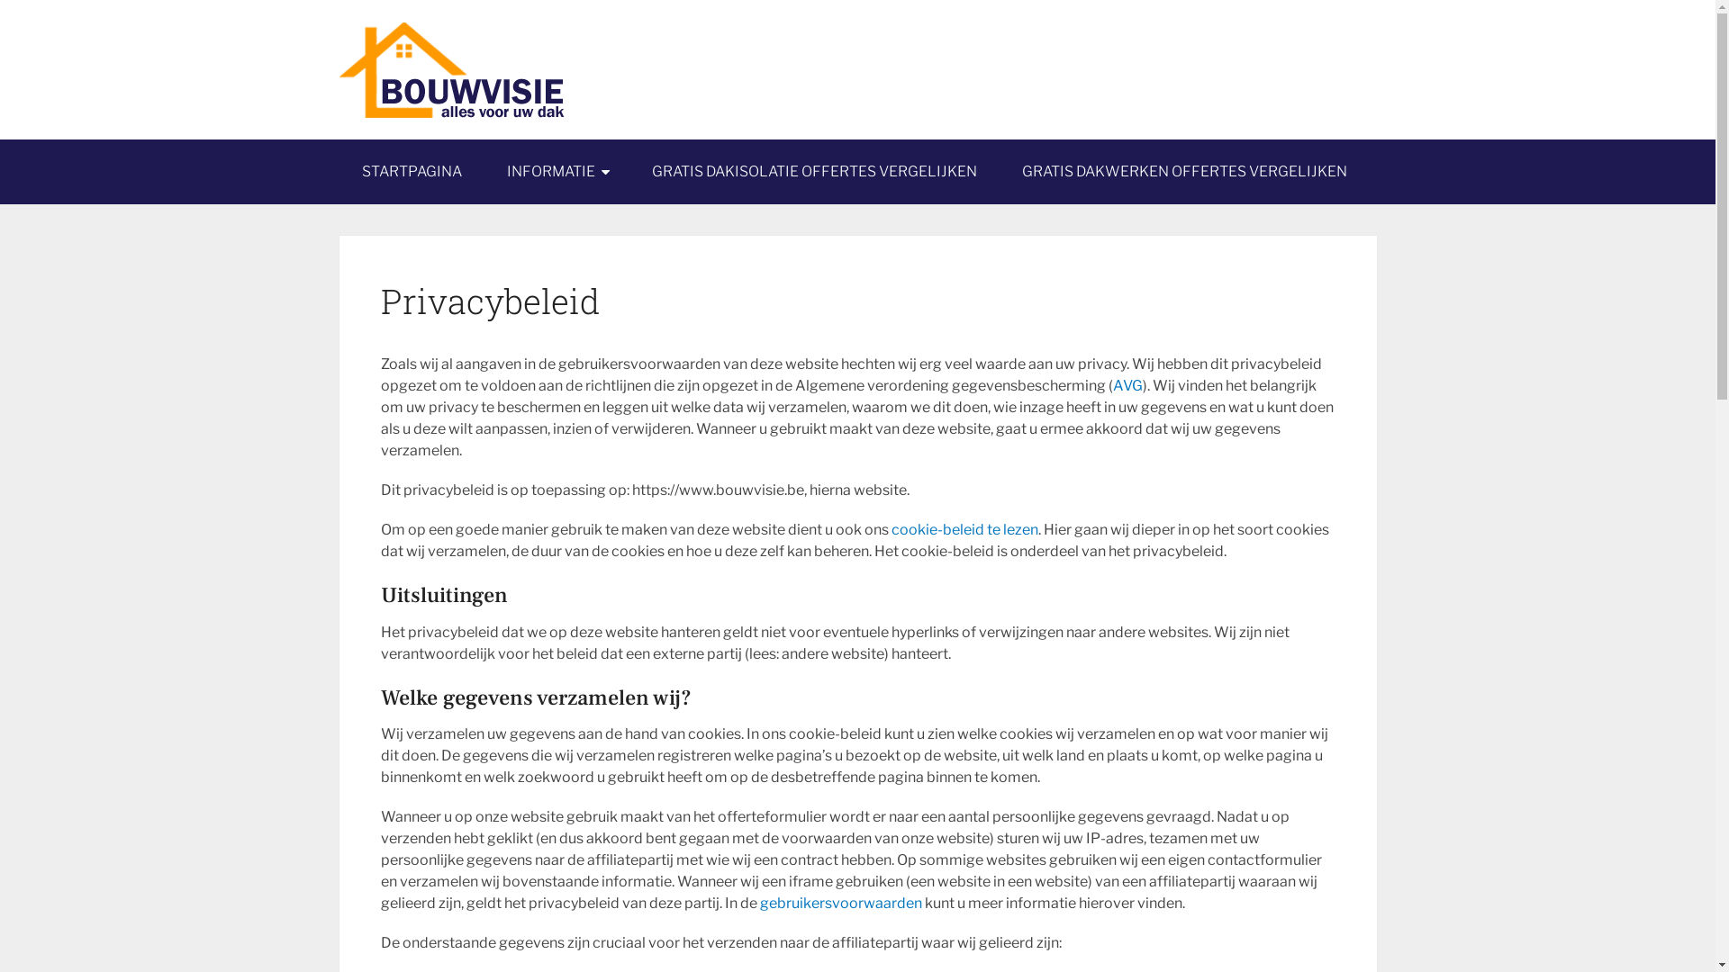  I want to click on AVG, so click(1127, 385).